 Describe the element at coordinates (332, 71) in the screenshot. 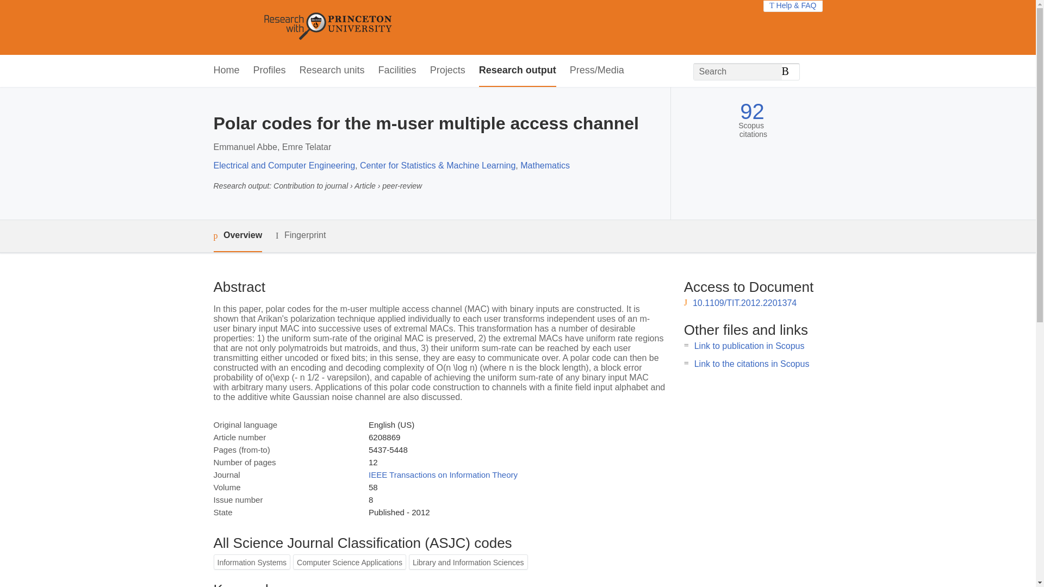

I see `Research units` at that location.